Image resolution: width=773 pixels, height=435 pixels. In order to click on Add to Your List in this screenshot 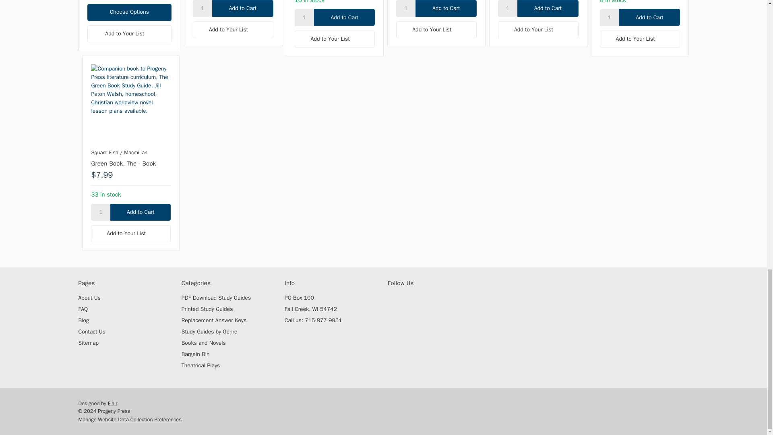, I will do `click(436, 30)`.